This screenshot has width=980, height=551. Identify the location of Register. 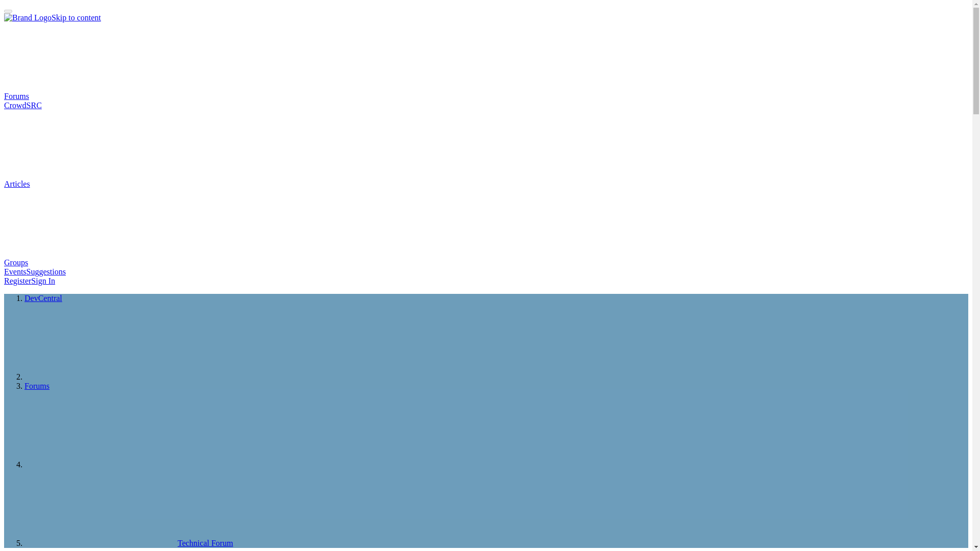
(17, 281).